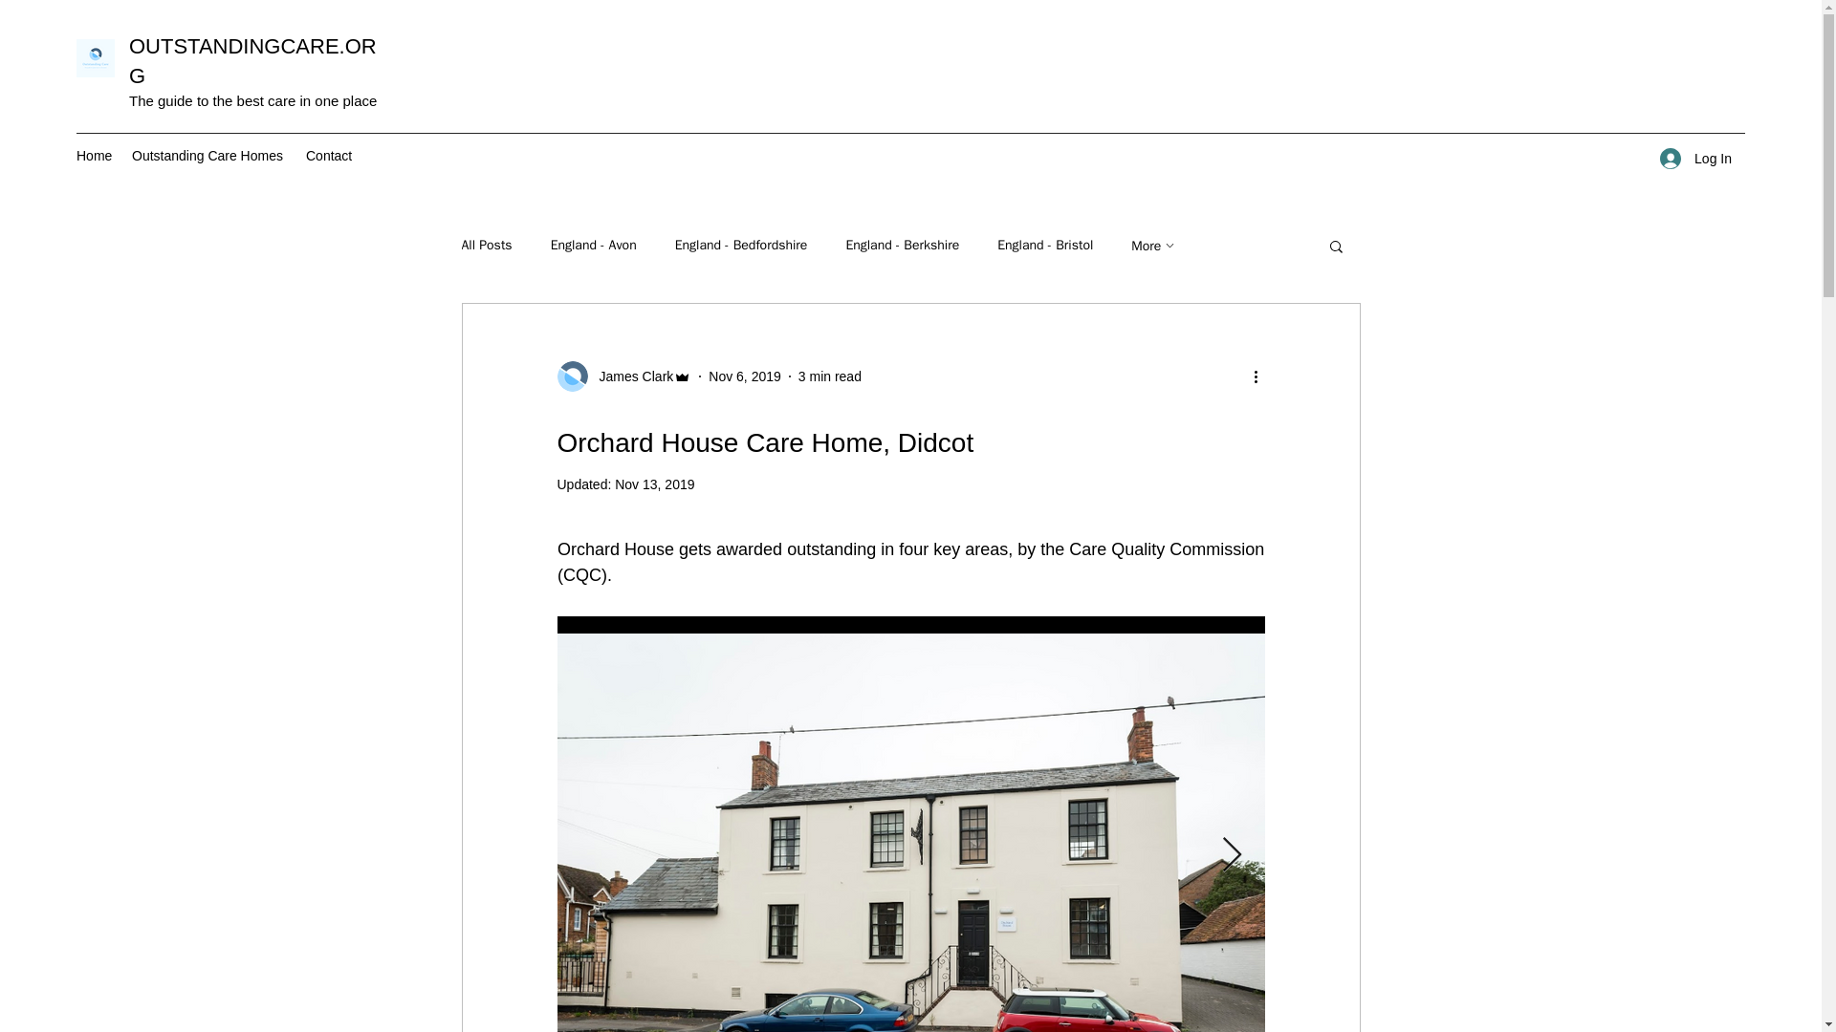  Describe the element at coordinates (252, 60) in the screenshot. I see `OUTSTANDINGCARE.ORG` at that location.